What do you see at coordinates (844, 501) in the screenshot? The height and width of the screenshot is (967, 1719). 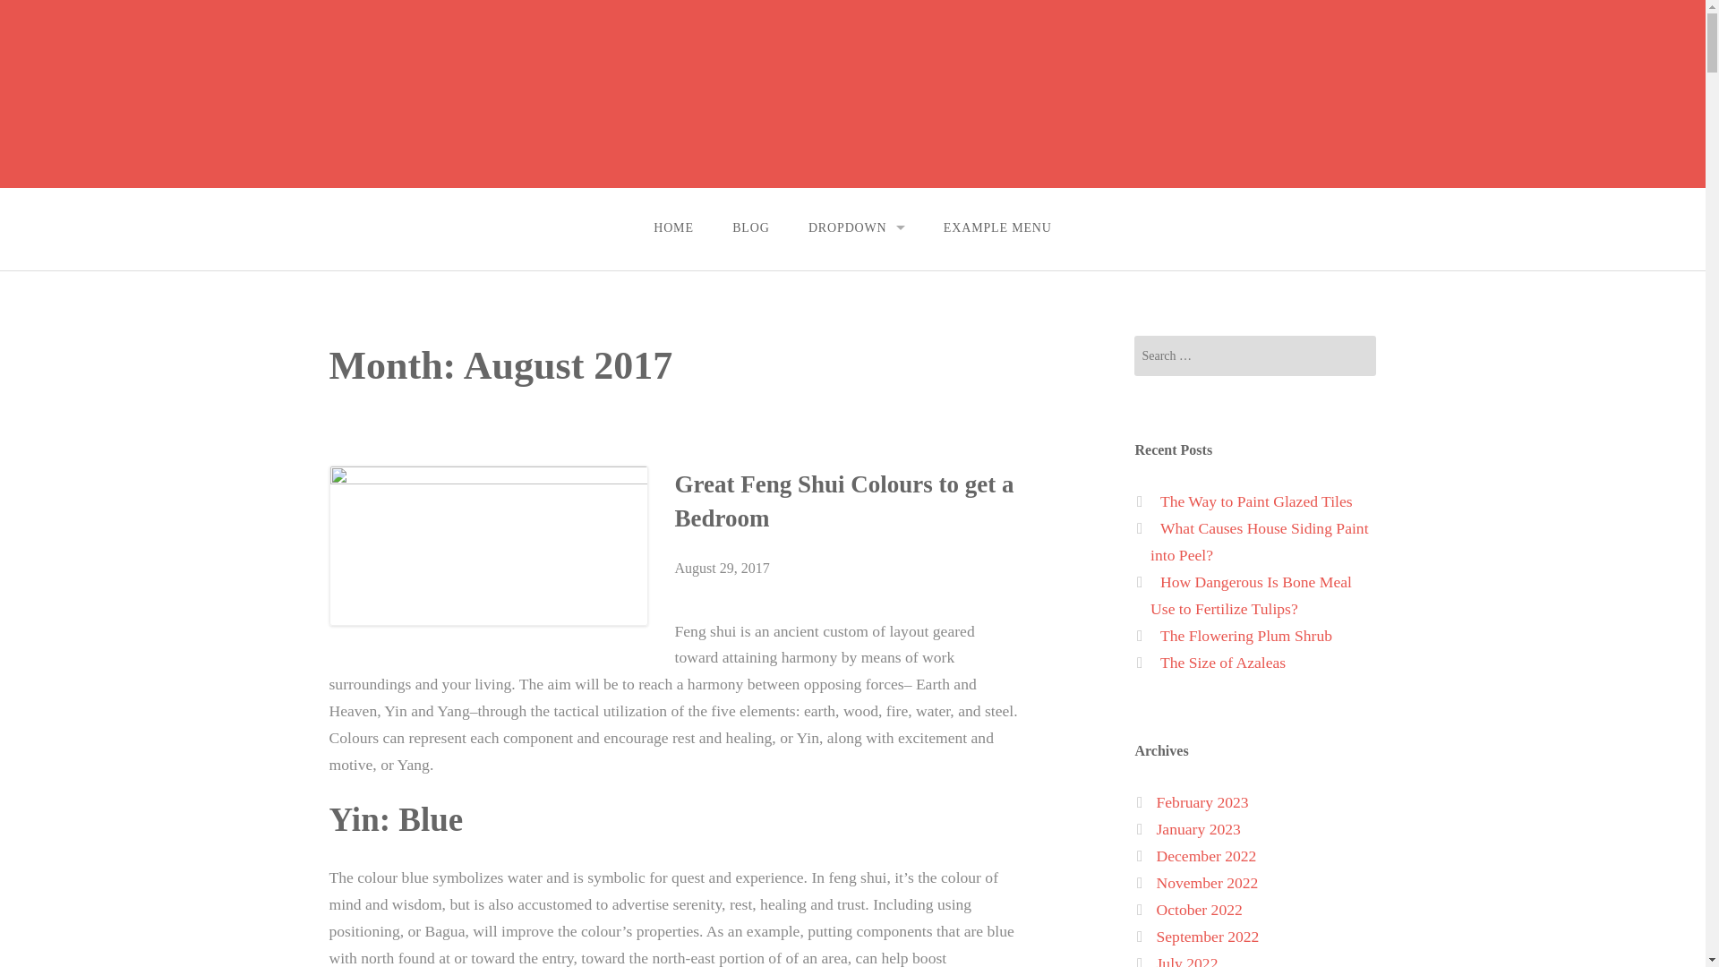 I see `Great Feng Shui Colours to get a Bedroom` at bounding box center [844, 501].